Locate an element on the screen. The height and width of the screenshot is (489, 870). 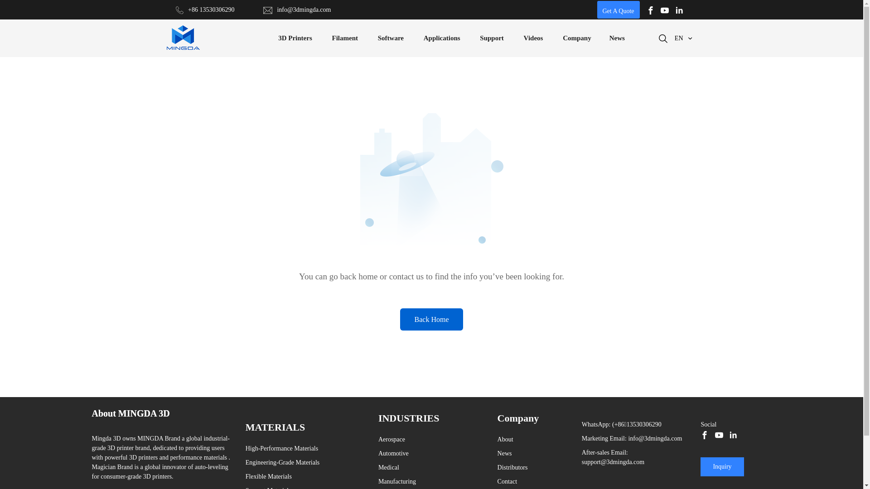
Videos is located at coordinates (534, 38).